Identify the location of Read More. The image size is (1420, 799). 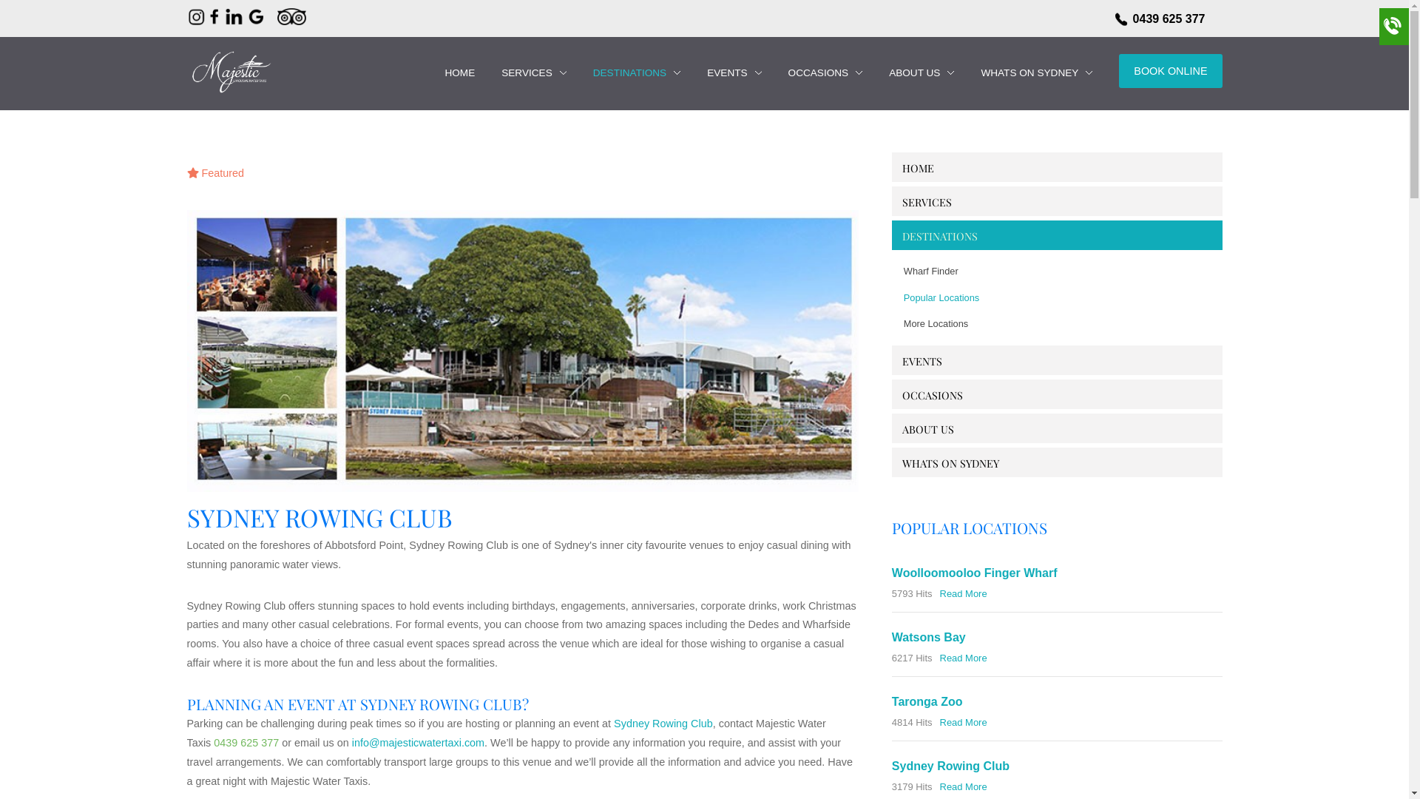
(964, 722).